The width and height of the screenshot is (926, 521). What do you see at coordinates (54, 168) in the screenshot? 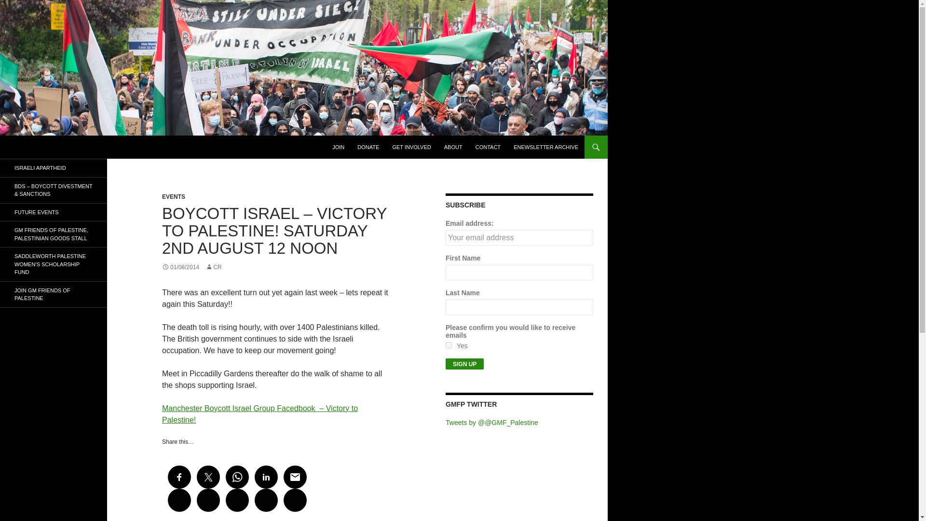
I see `ISRAELI APARTHEID` at bounding box center [54, 168].